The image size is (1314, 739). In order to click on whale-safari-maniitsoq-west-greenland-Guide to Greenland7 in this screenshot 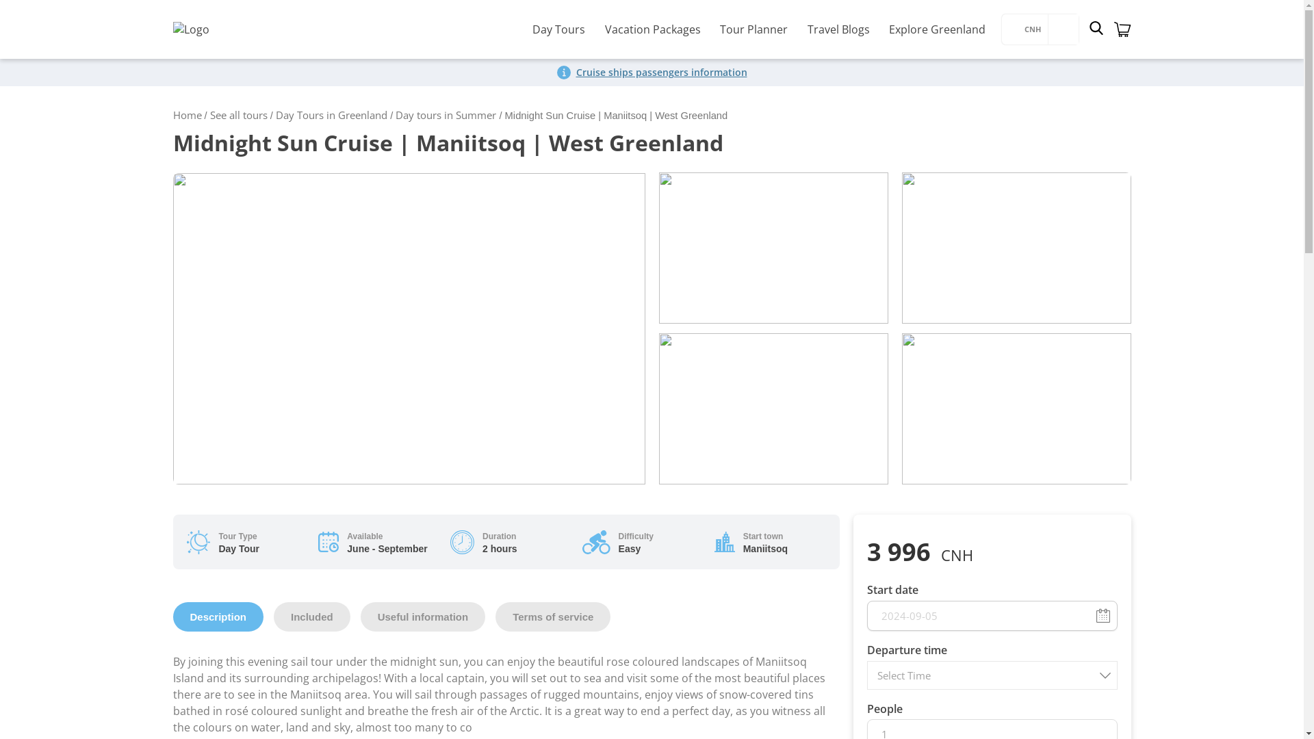, I will do `click(773, 248)`.